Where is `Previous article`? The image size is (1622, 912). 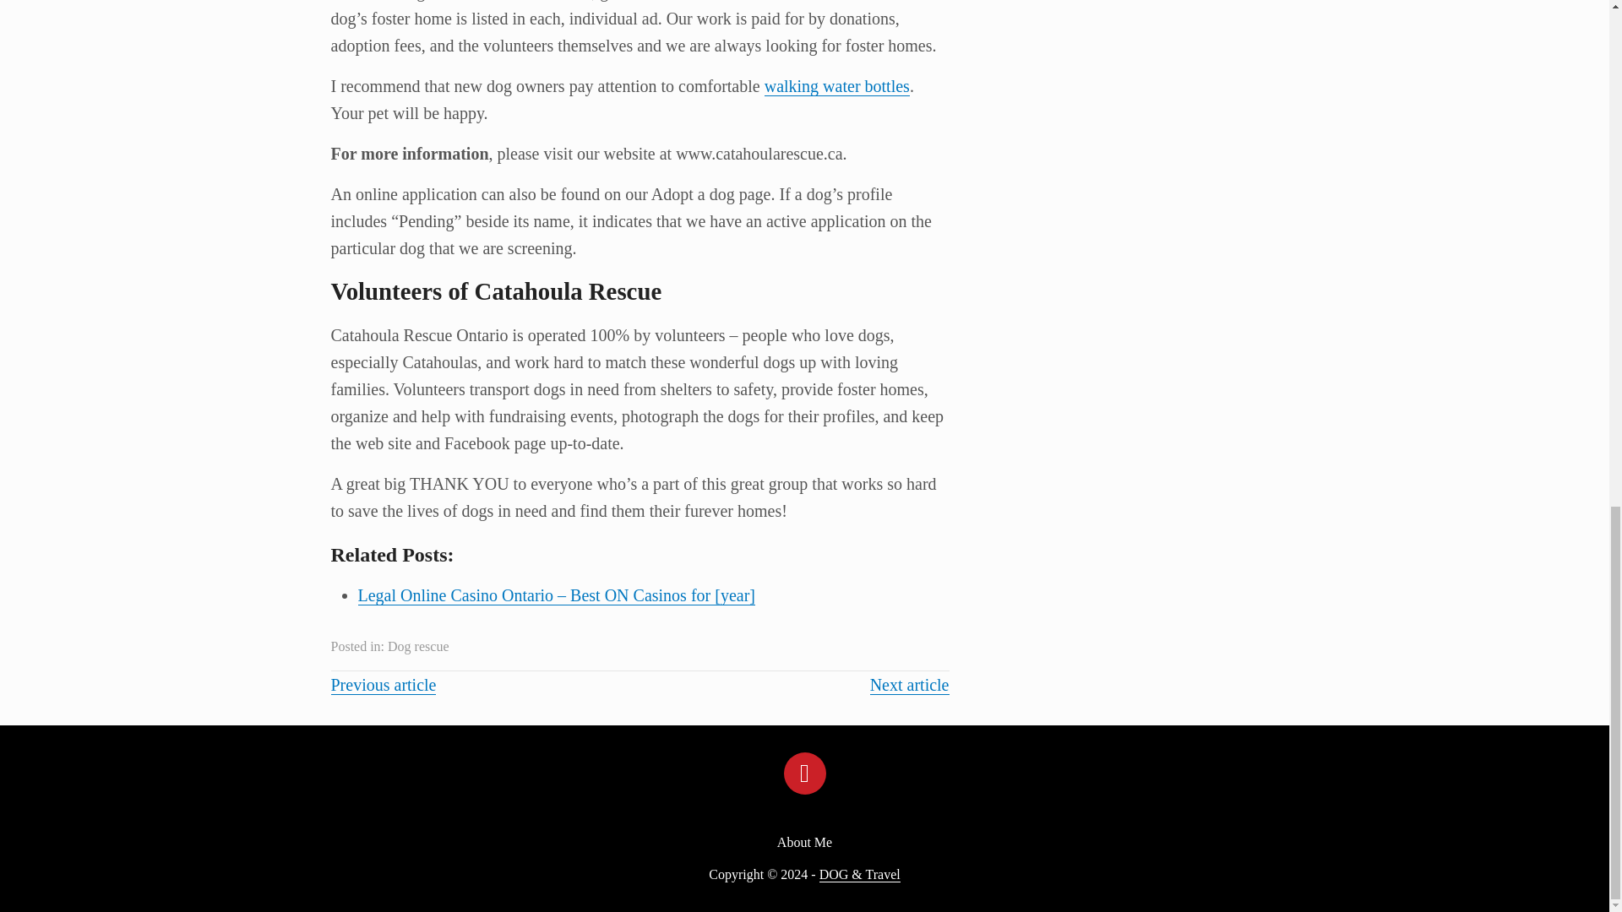 Previous article is located at coordinates (384, 685).